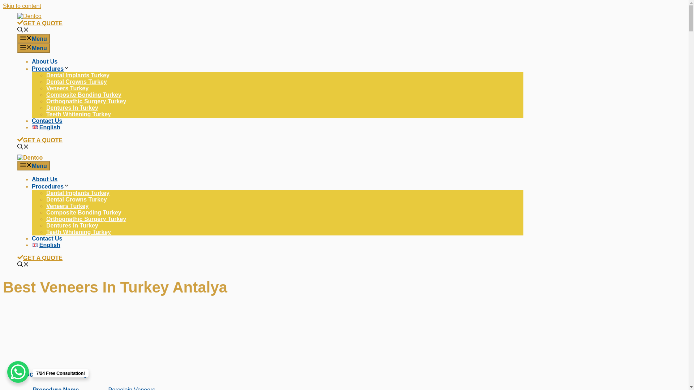  What do you see at coordinates (77, 82) in the screenshot?
I see `Dental Crowns Turkey` at bounding box center [77, 82].